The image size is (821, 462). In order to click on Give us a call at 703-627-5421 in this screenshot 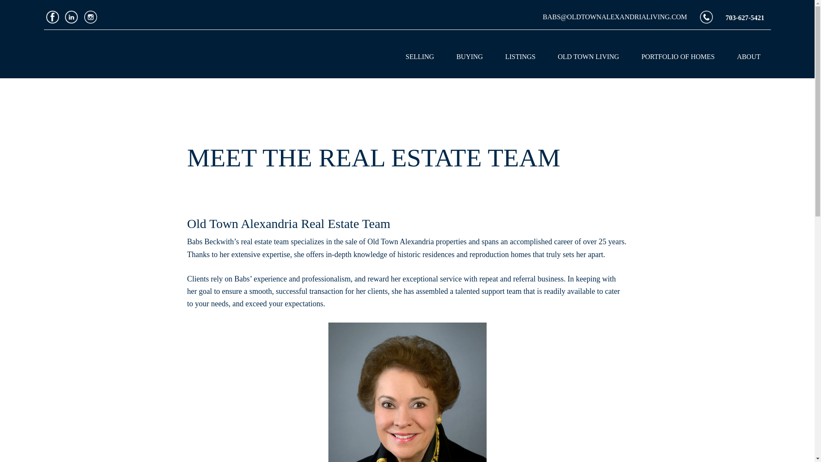, I will do `click(706, 17)`.